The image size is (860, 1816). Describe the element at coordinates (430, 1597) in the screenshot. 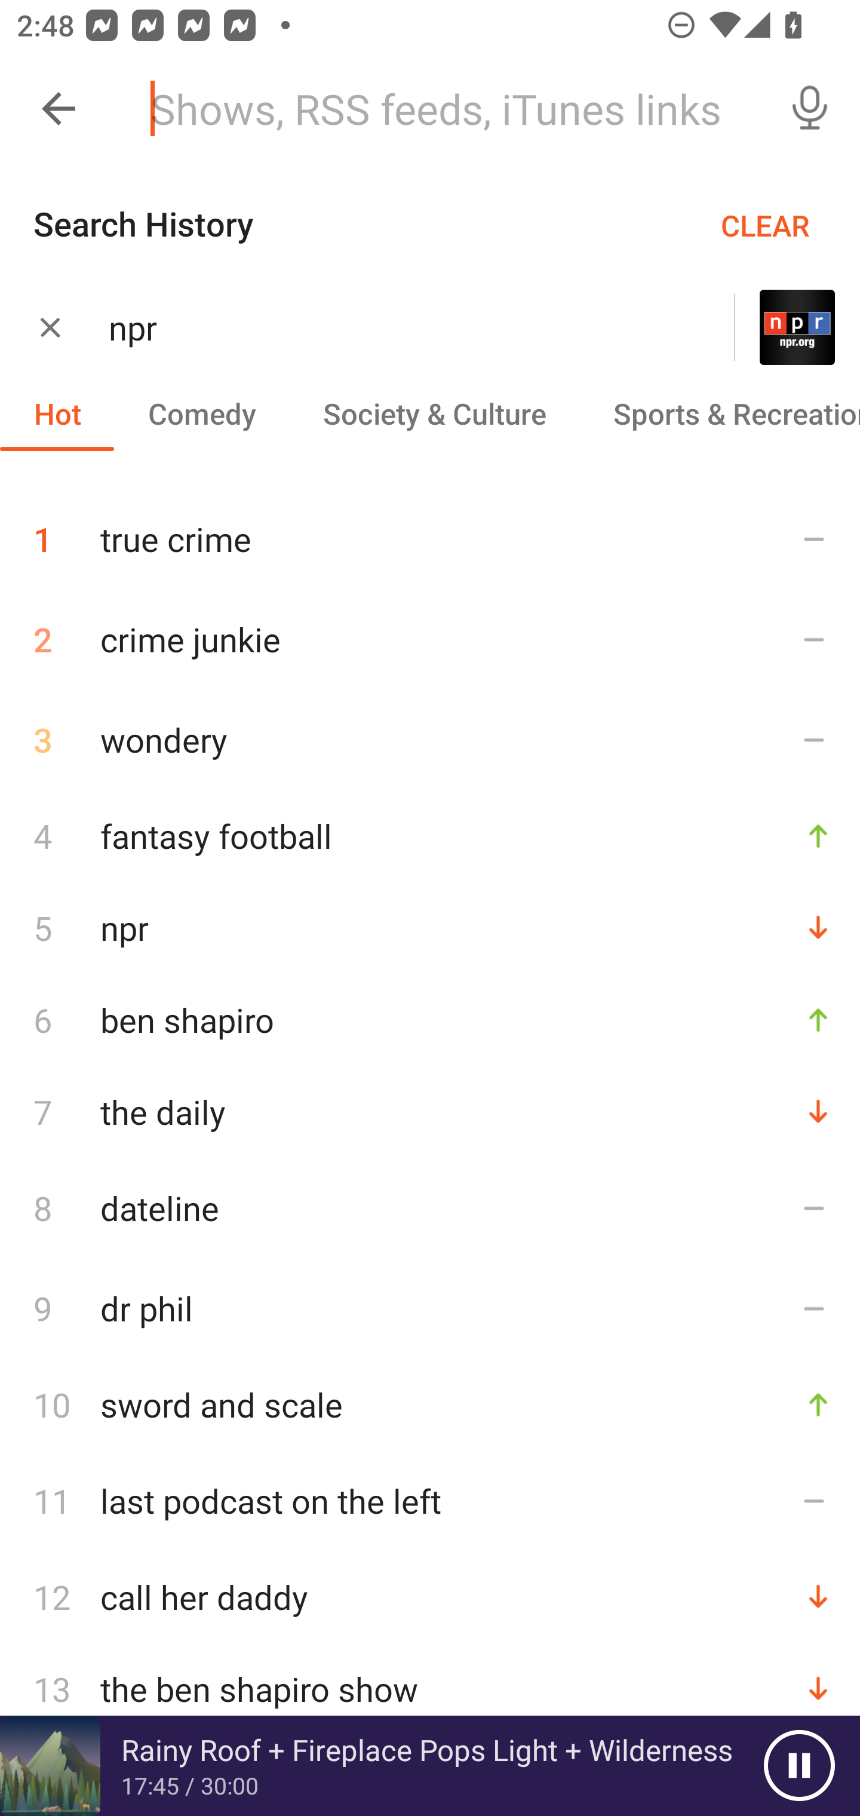

I see `12 call her daddy` at that location.